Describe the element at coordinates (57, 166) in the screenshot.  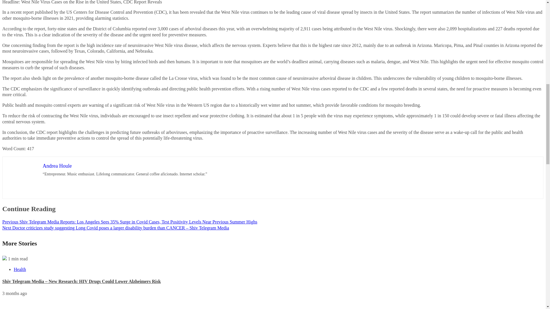
I see `Andrea Houle` at that location.